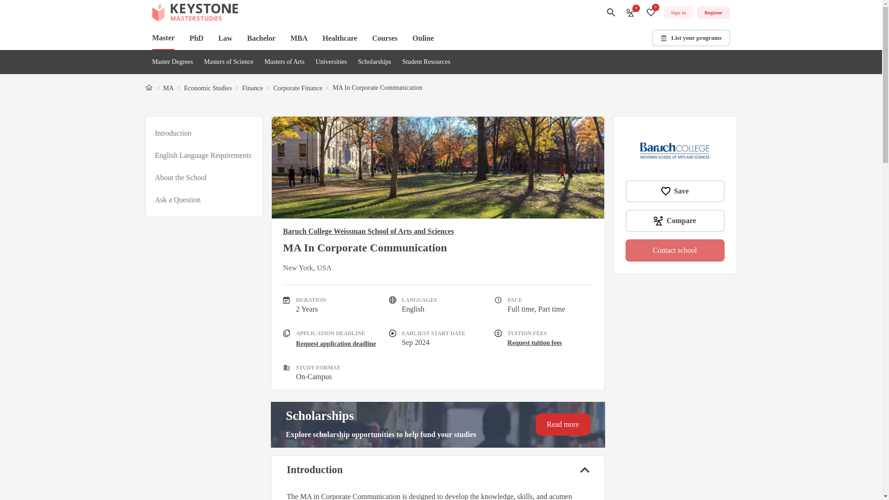 The width and height of the screenshot is (889, 500). I want to click on Corporate Finance, so click(297, 88).